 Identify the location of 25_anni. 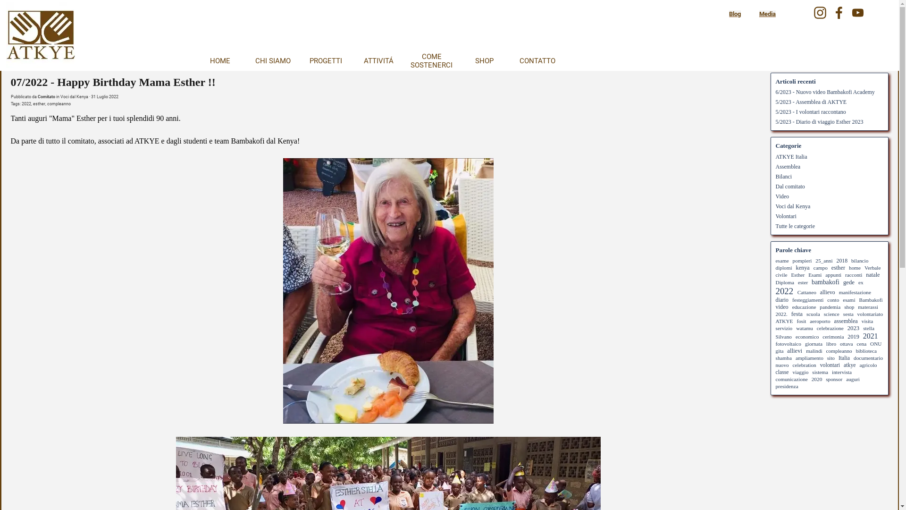
(824, 261).